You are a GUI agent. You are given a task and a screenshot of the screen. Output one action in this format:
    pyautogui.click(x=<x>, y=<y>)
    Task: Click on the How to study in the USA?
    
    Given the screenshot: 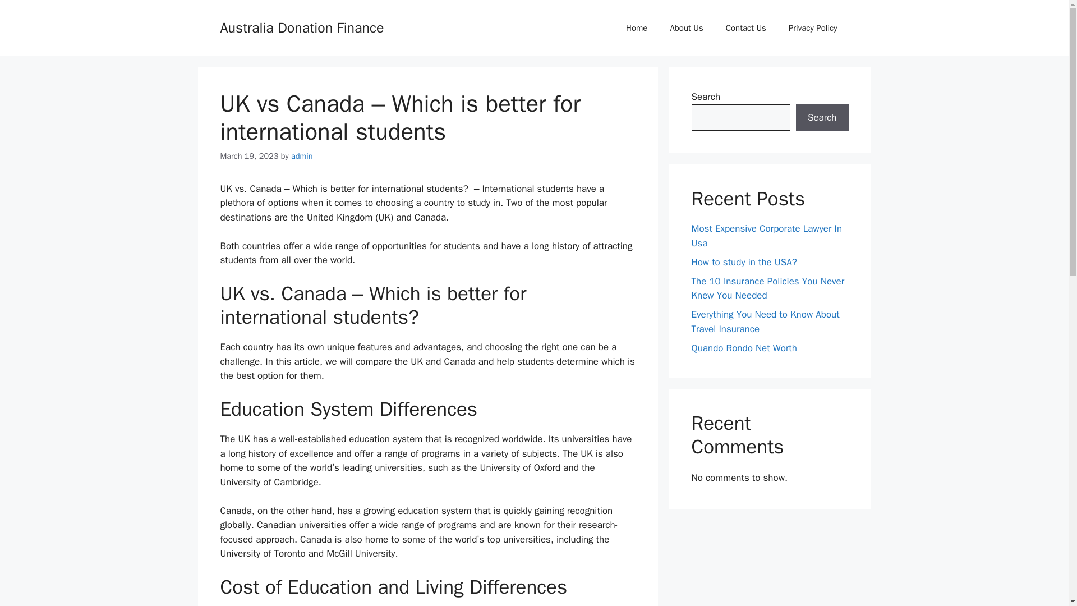 What is the action you would take?
    pyautogui.click(x=744, y=261)
    